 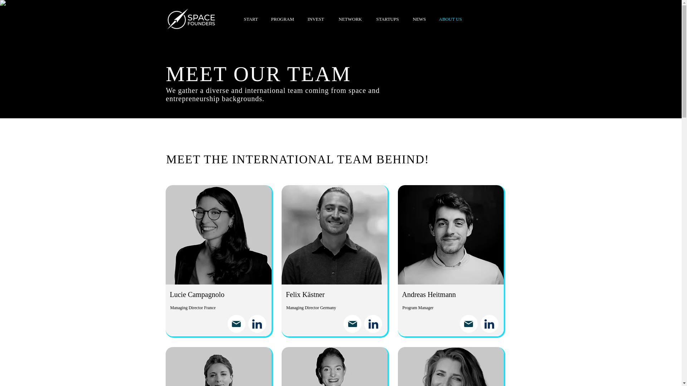 What do you see at coordinates (450, 366) in the screenshot?
I see `Nadine.jpg` at bounding box center [450, 366].